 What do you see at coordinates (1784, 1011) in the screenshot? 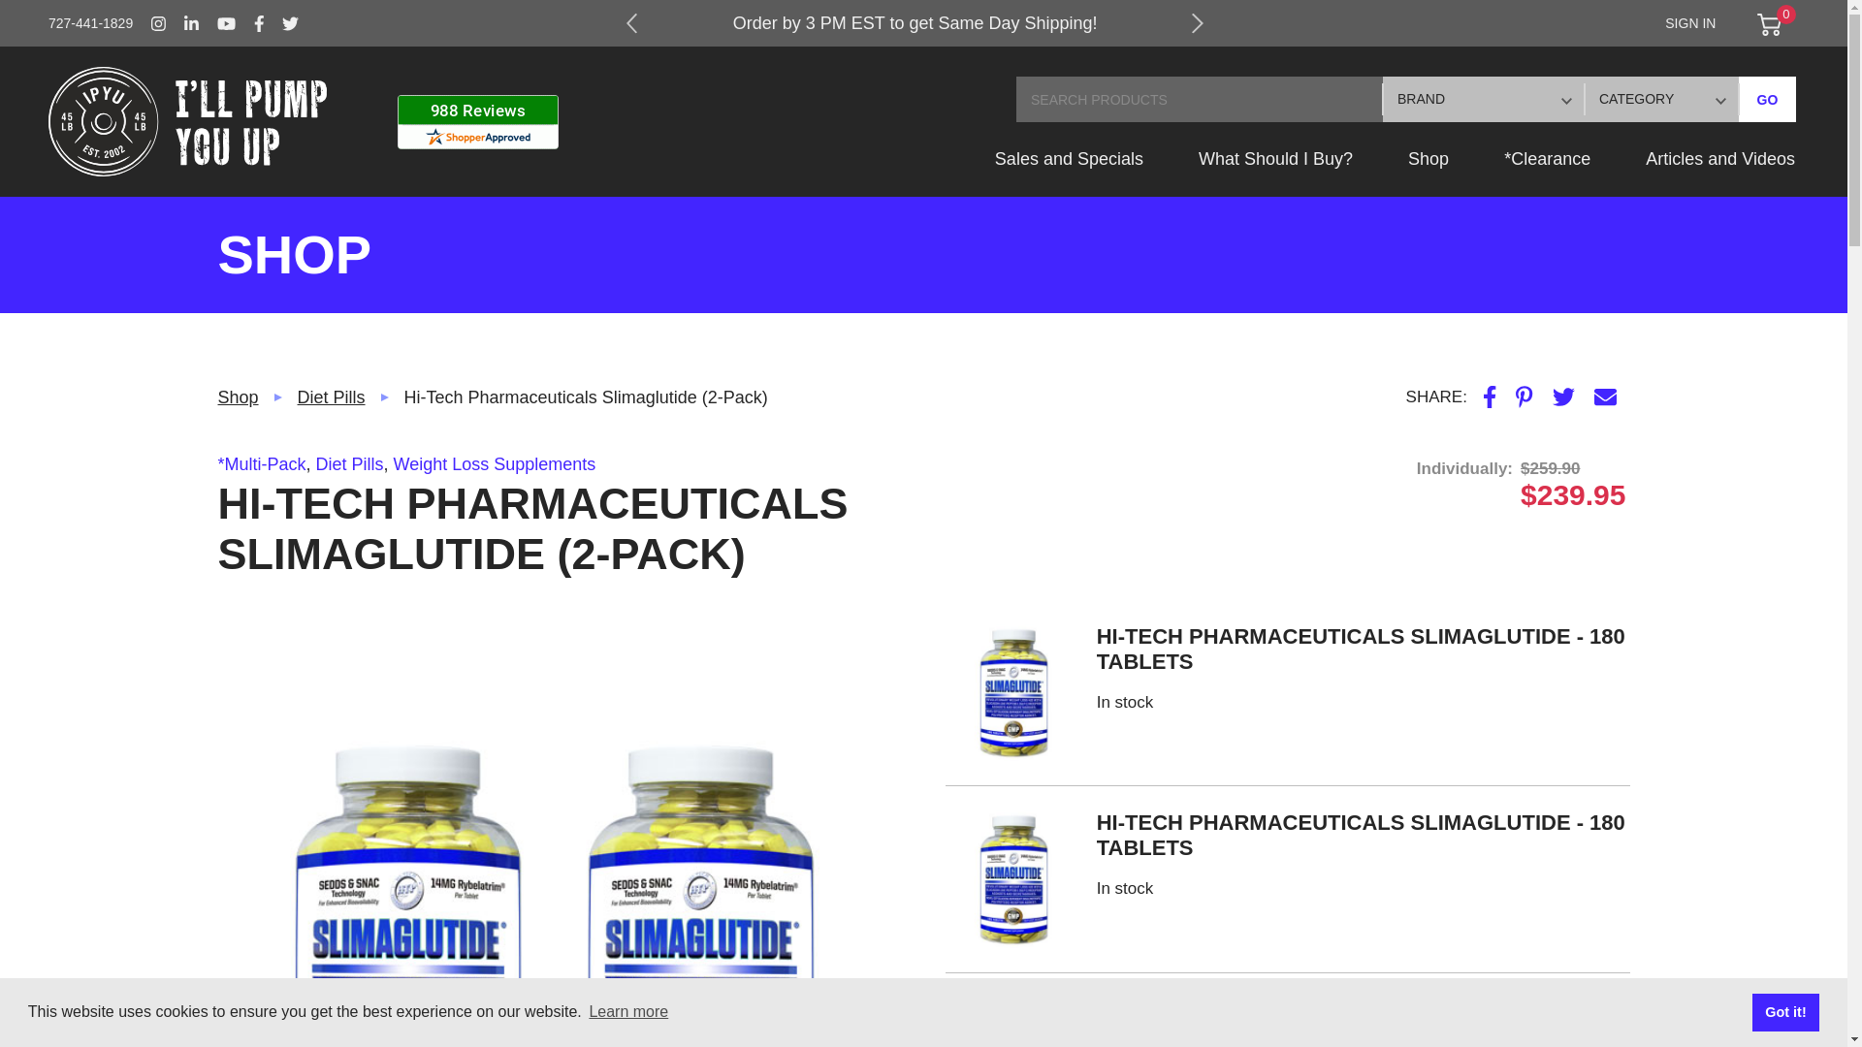
I see `Got it!` at bounding box center [1784, 1011].